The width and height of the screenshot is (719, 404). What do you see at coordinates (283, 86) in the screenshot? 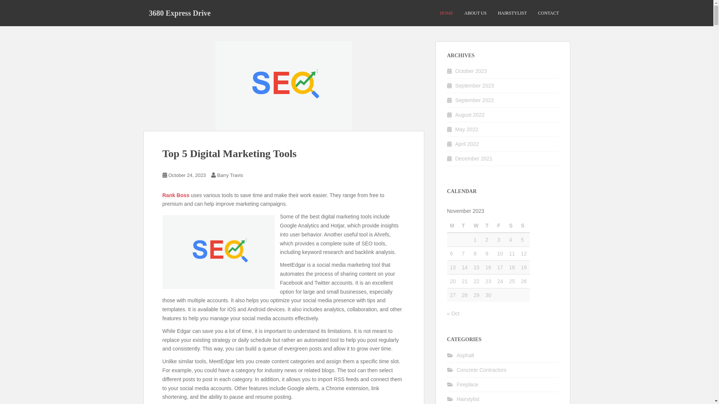
I see `Top 5 Digital Marketing Tools` at bounding box center [283, 86].